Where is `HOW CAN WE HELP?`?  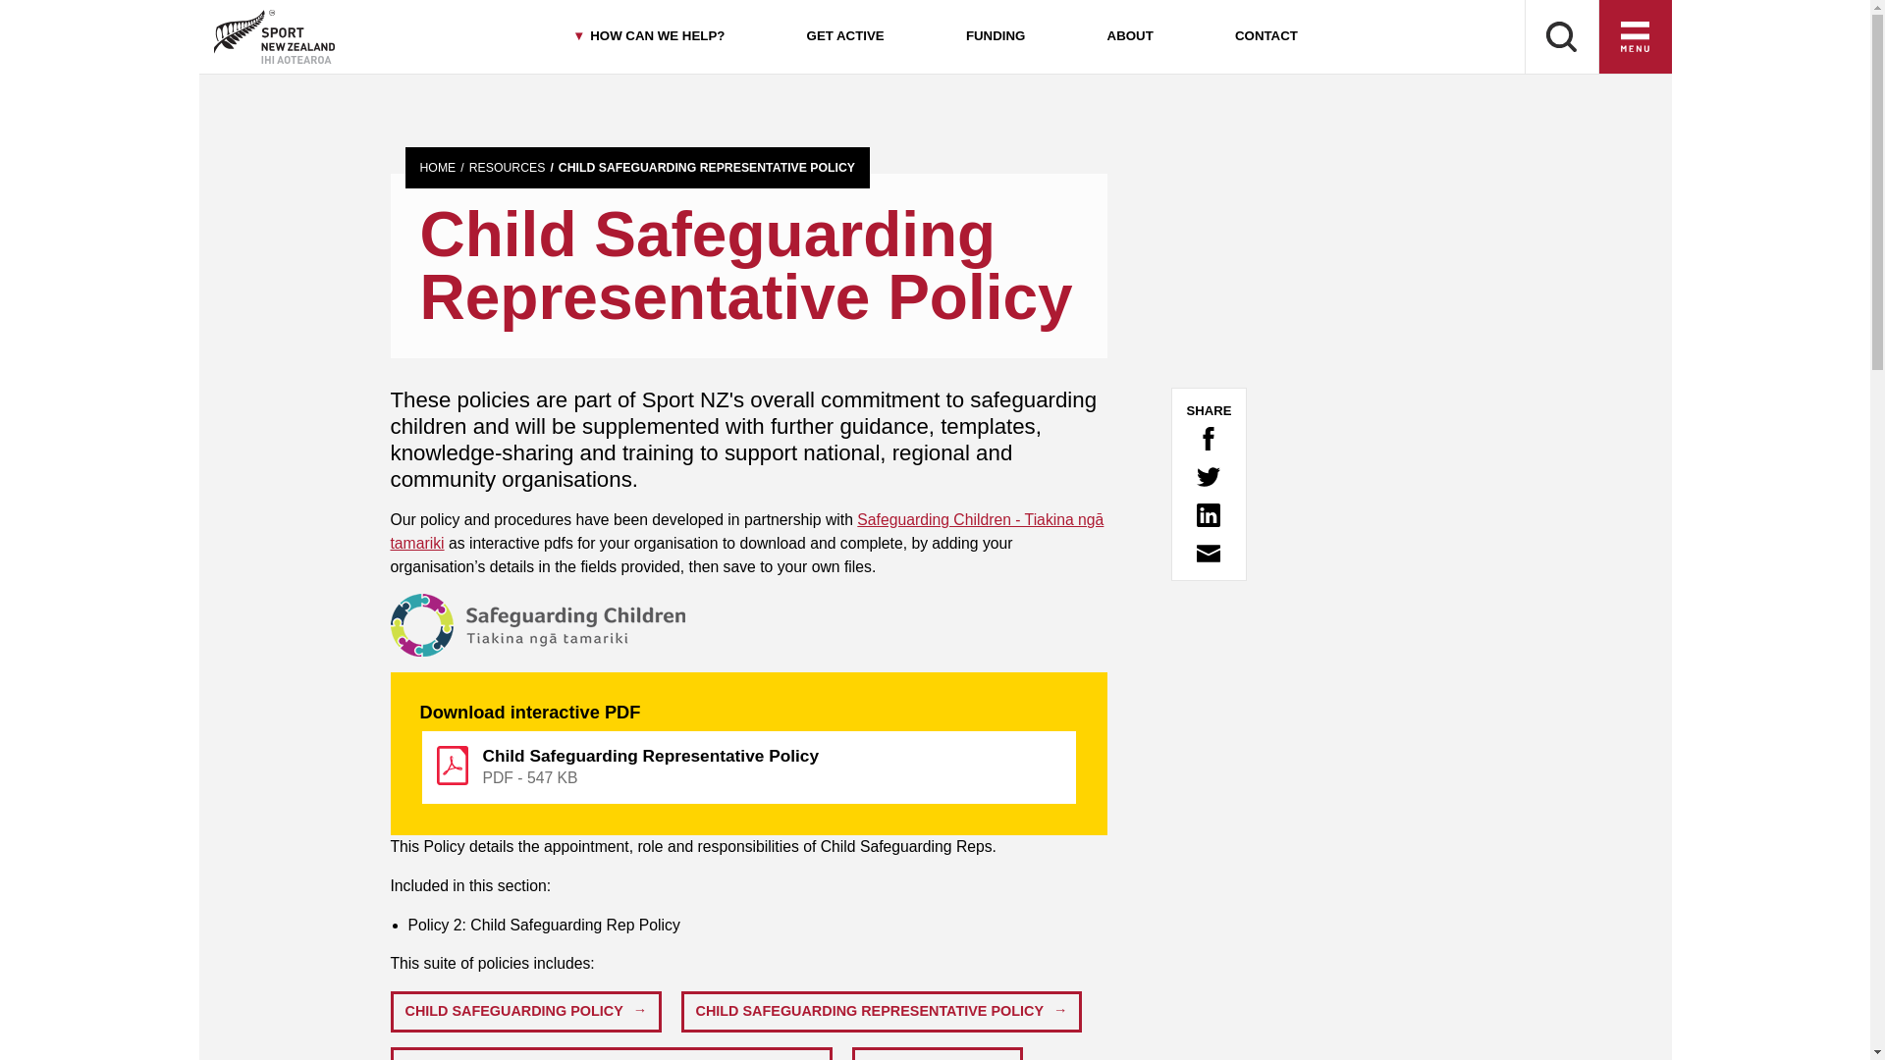
HOW CAN WE HELP? is located at coordinates (648, 37).